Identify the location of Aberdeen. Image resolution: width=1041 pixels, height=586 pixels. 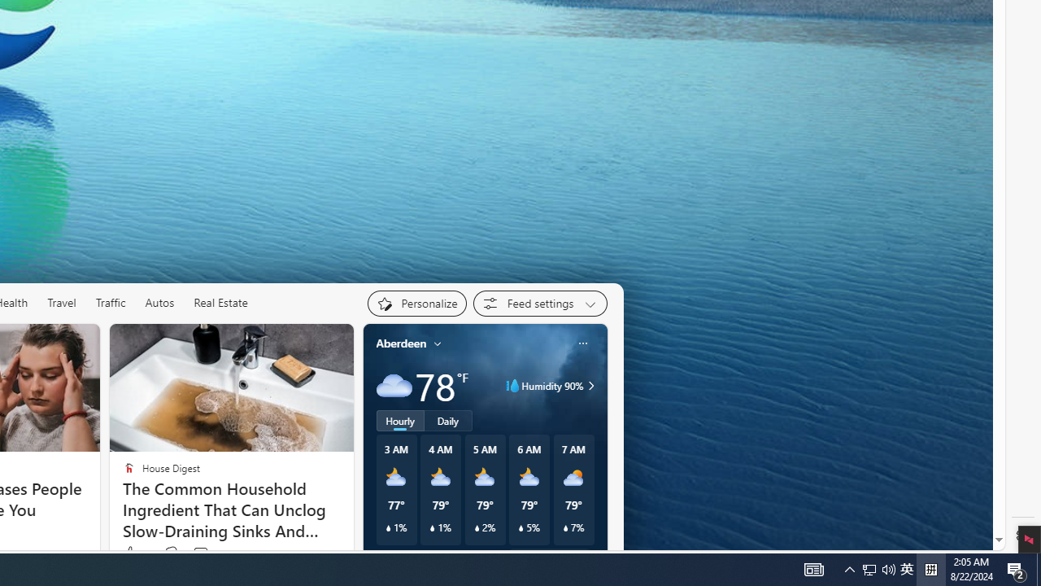
(401, 343).